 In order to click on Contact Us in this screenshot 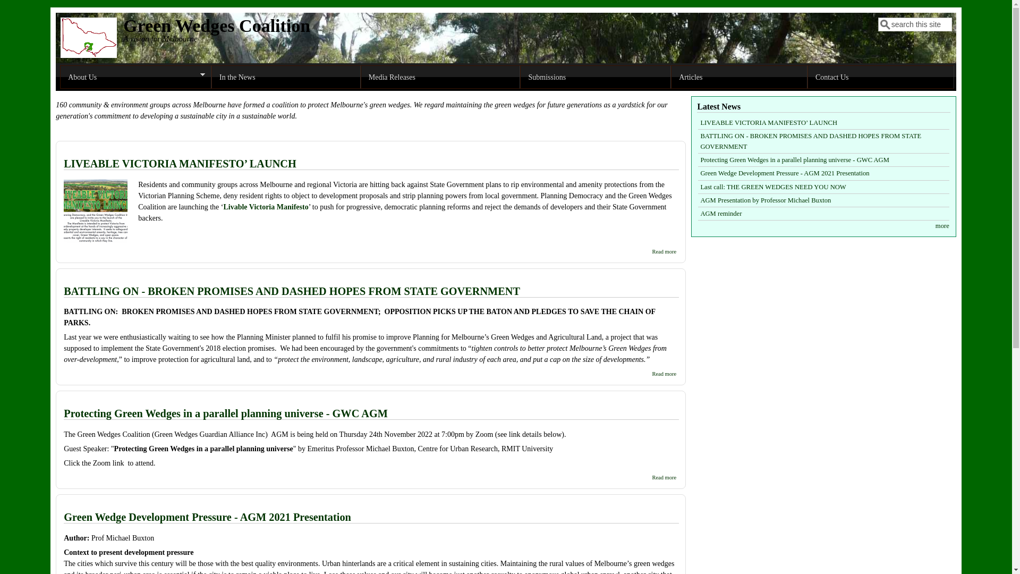, I will do `click(881, 77)`.